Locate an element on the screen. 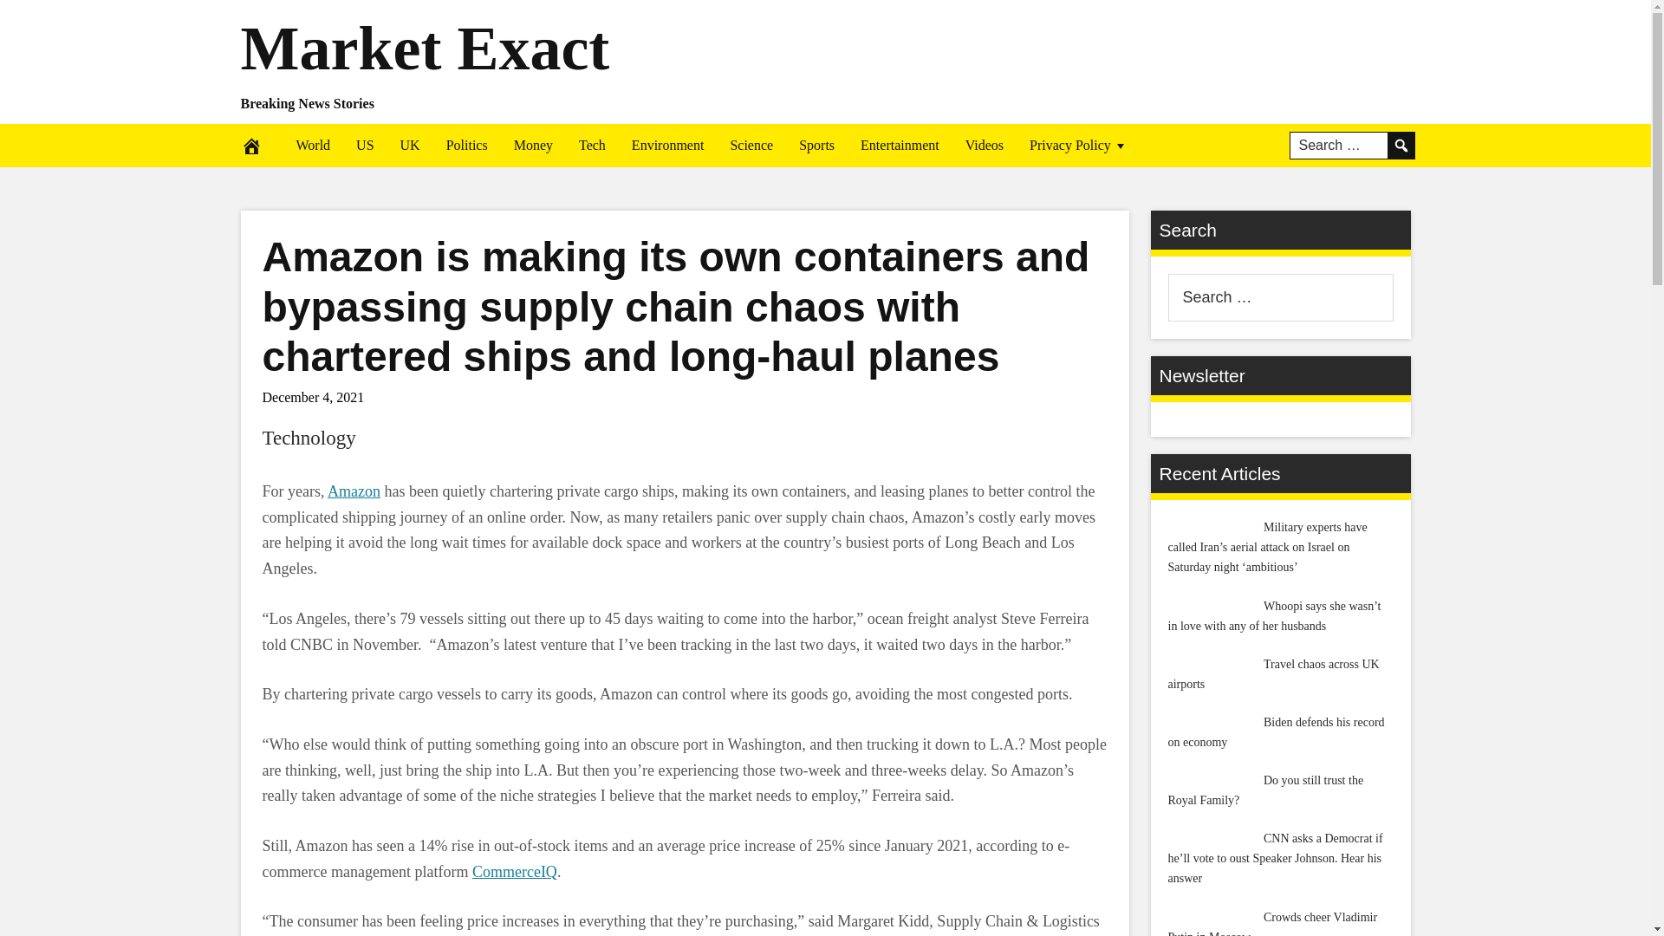 This screenshot has height=936, width=1664. Environment is located at coordinates (667, 146).